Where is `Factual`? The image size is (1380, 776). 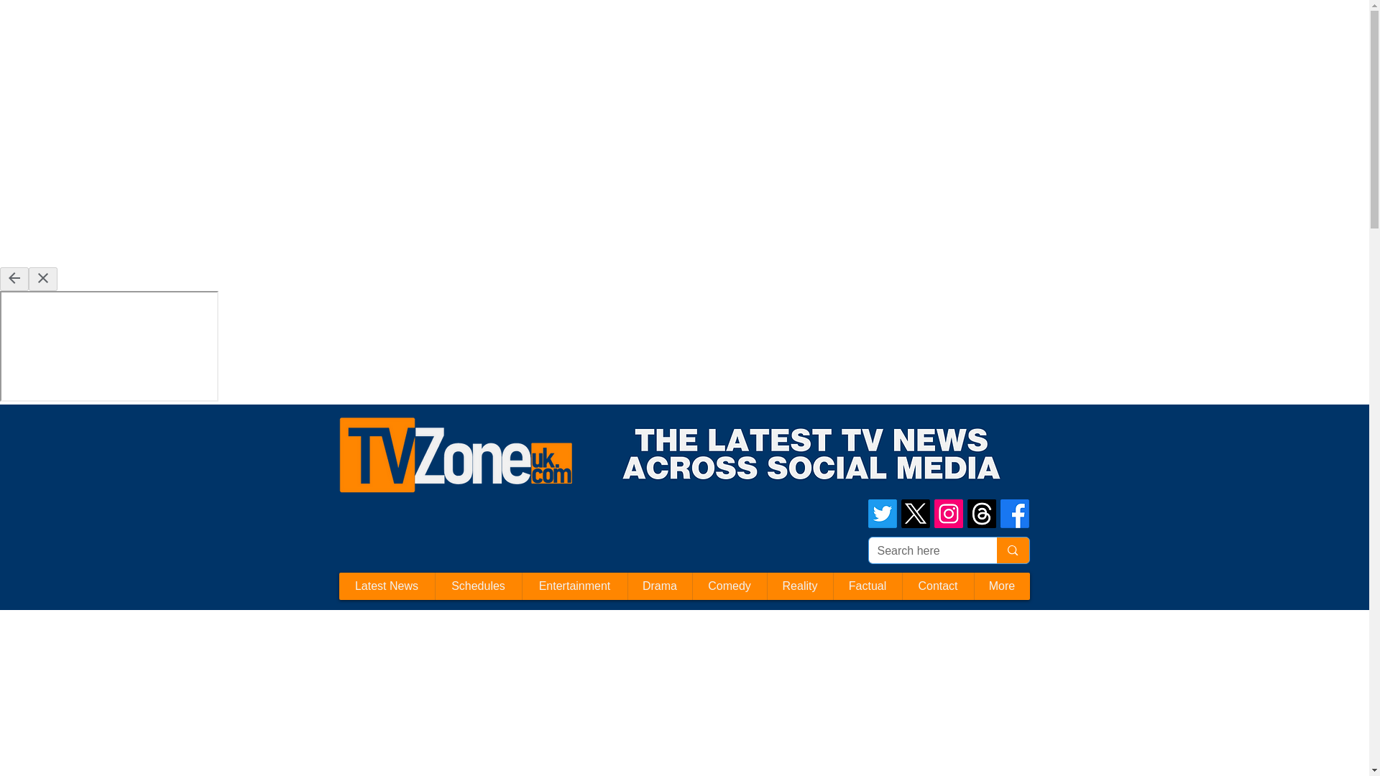
Factual is located at coordinates (866, 586).